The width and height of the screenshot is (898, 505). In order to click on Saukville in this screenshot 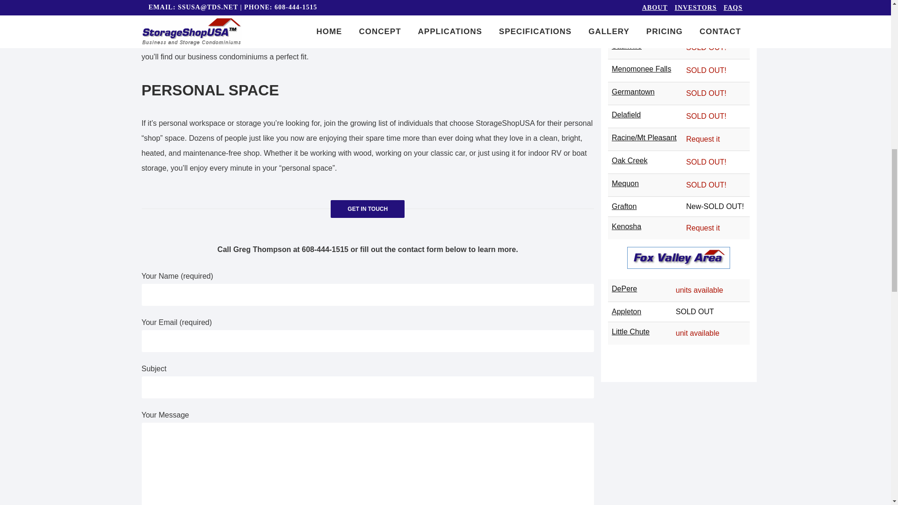, I will do `click(627, 46)`.